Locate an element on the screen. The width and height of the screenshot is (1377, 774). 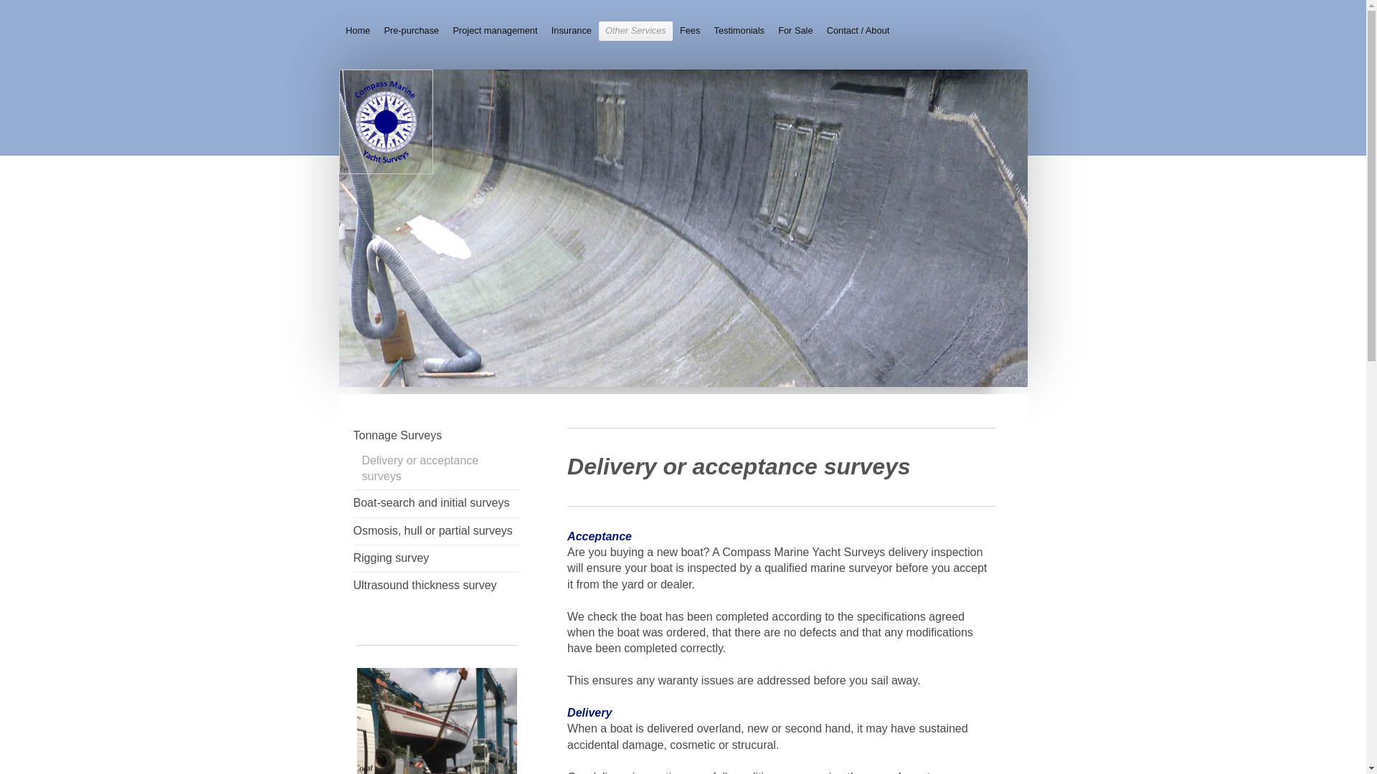
Tonnage Surveys is located at coordinates (436, 436).